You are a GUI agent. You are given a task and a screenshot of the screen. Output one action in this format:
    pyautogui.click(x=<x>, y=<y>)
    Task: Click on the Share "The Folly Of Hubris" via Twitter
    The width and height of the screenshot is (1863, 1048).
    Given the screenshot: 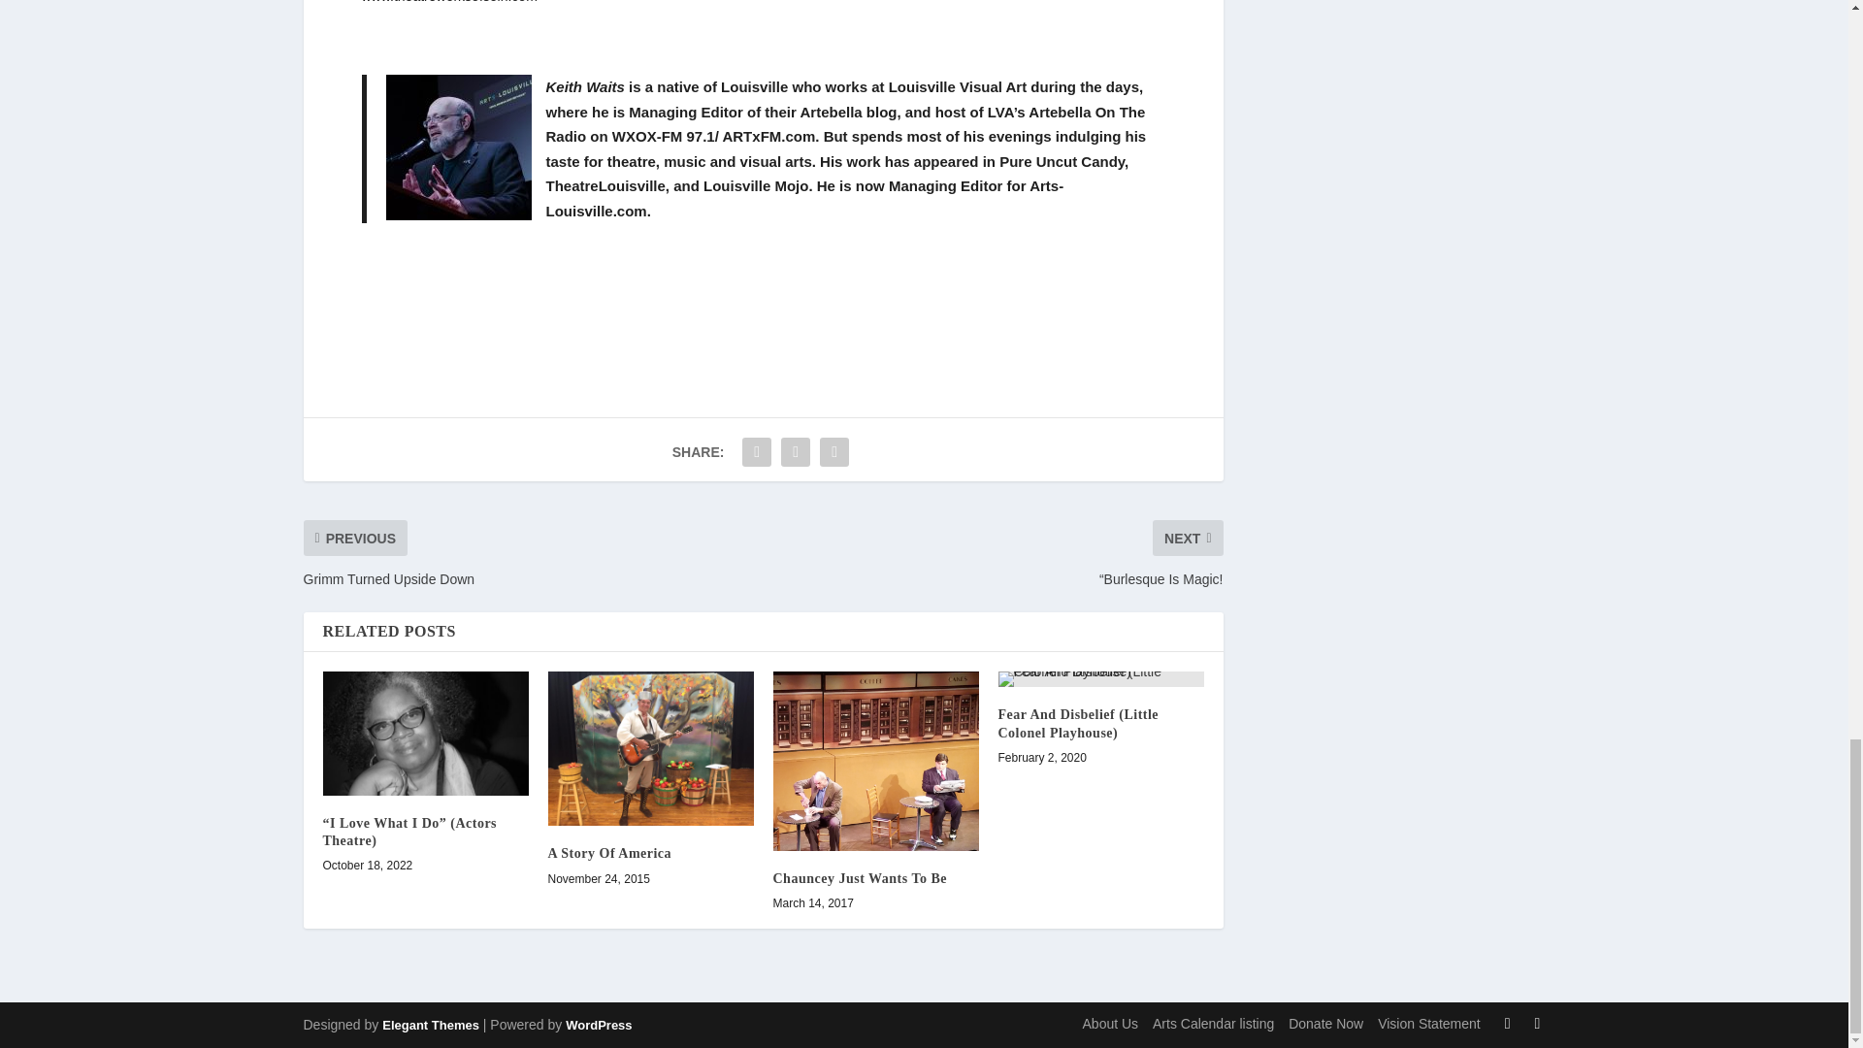 What is the action you would take?
    pyautogui.click(x=796, y=452)
    